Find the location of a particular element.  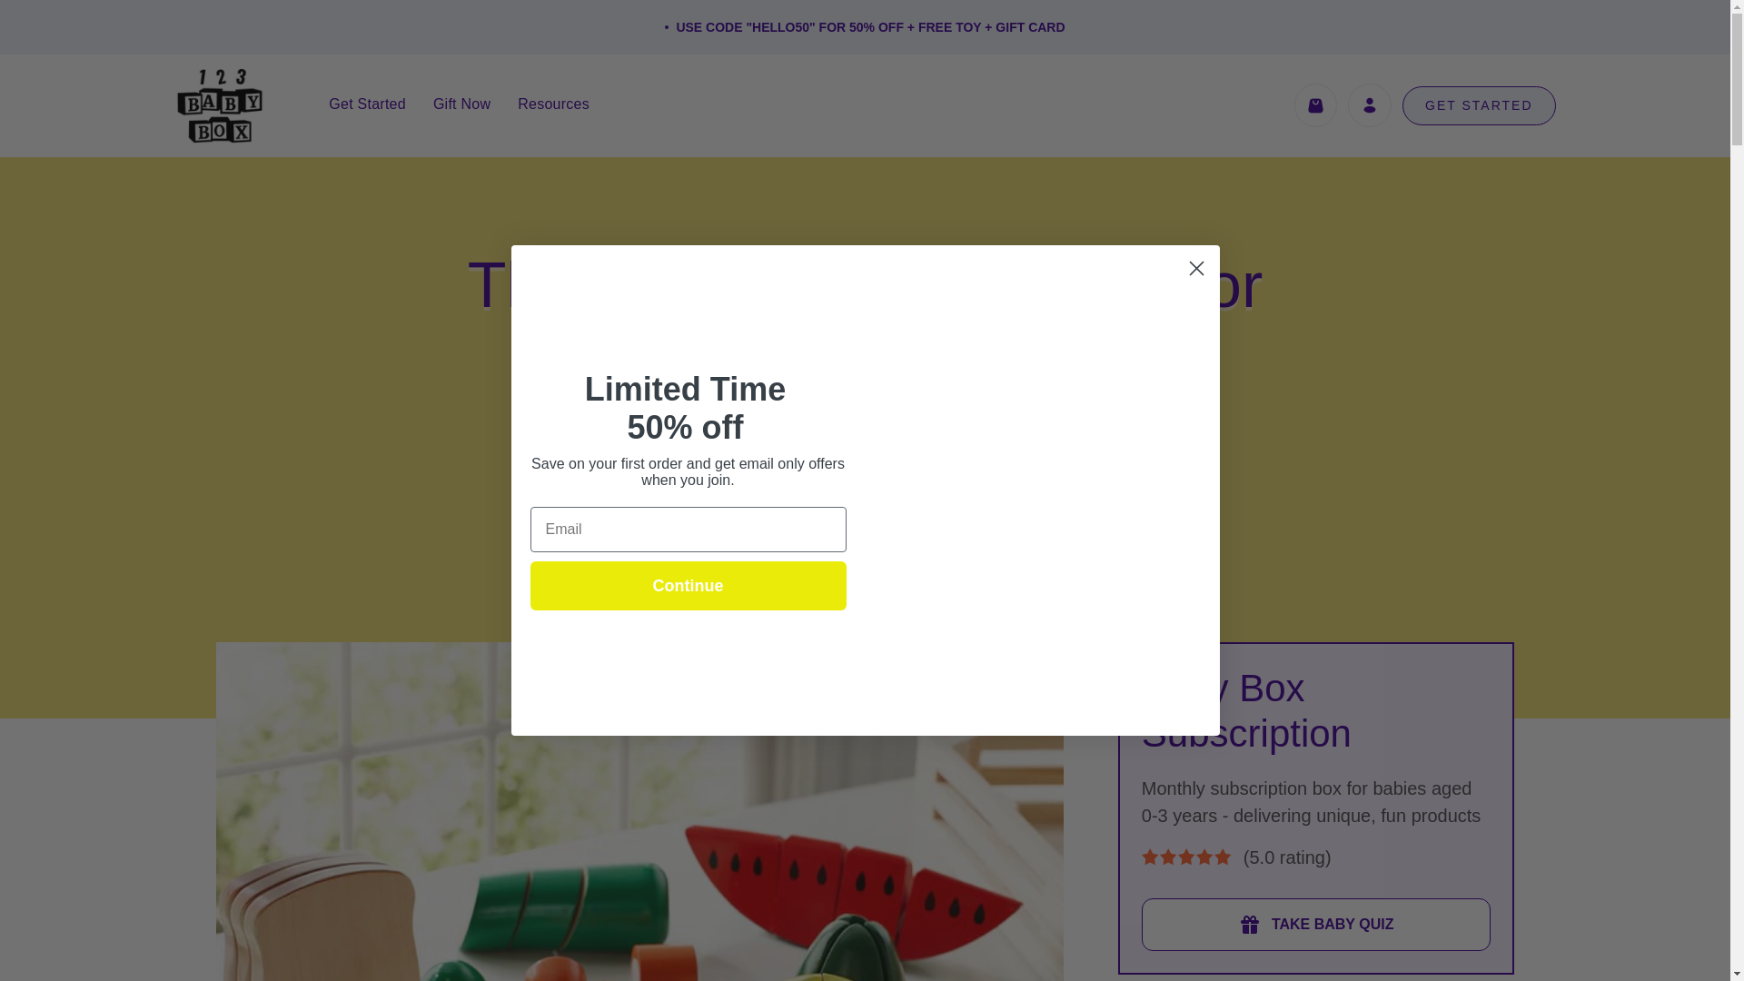

Resources is located at coordinates (553, 104).